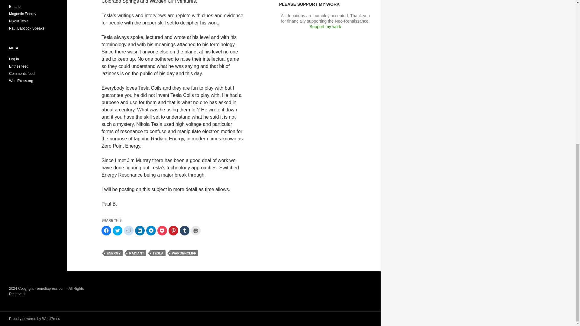  Describe the element at coordinates (19, 21) in the screenshot. I see `Rediscovering and rebuilding his lost work.` at that location.